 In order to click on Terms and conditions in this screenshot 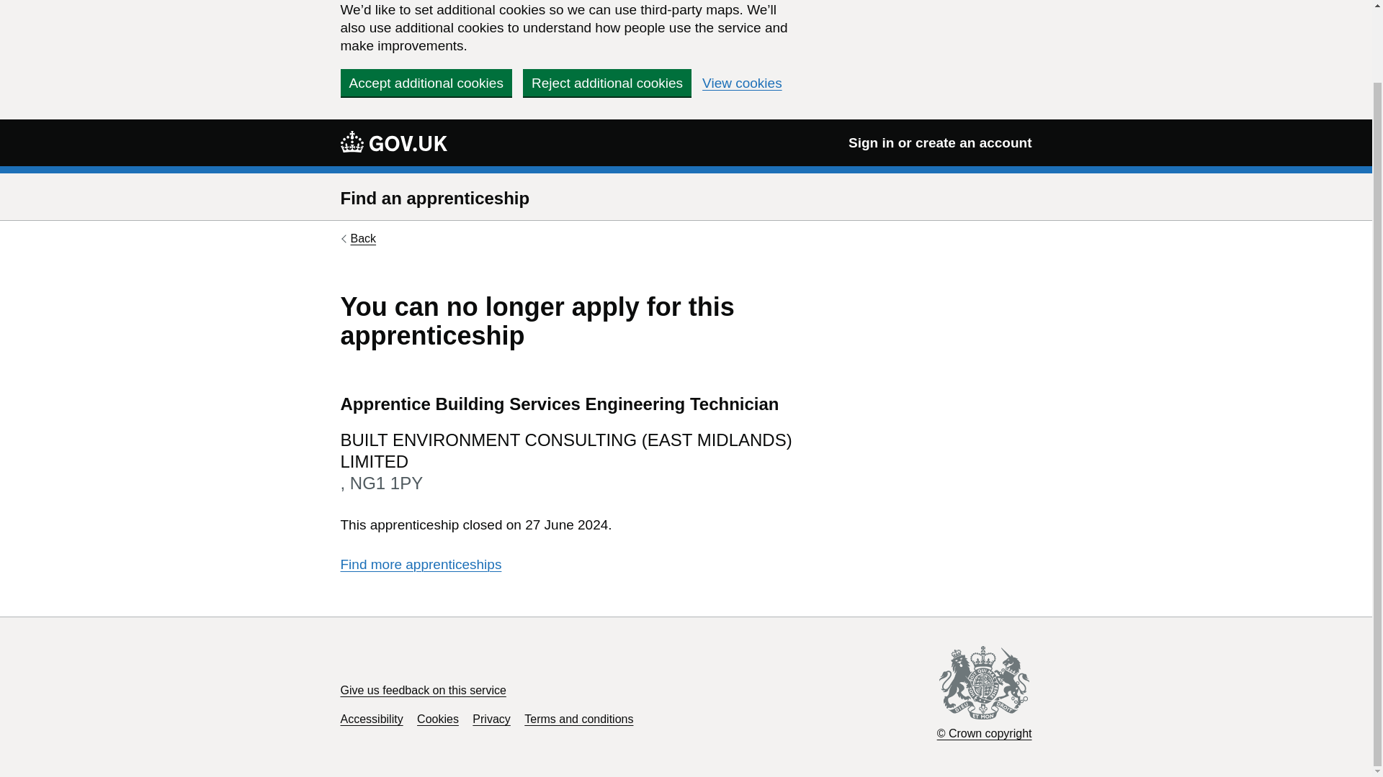, I will do `click(578, 719)`.